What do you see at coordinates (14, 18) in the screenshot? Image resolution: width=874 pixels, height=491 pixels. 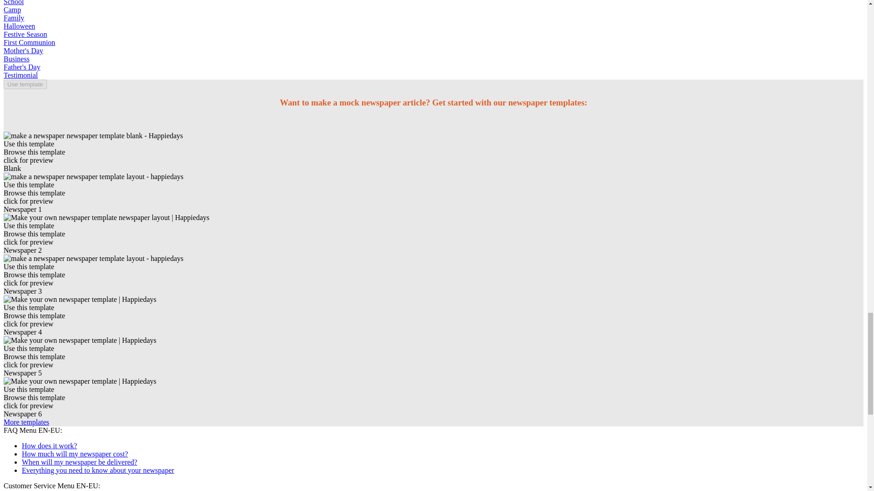 I see `Family` at bounding box center [14, 18].